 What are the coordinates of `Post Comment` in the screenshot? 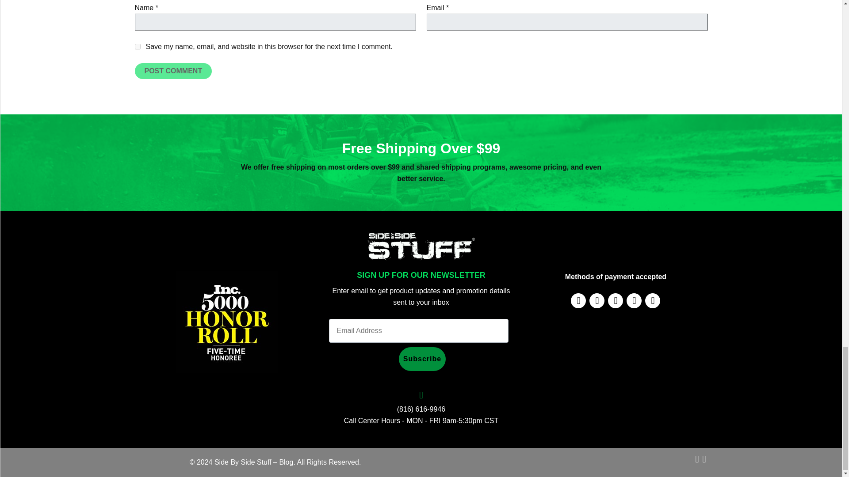 It's located at (172, 71).